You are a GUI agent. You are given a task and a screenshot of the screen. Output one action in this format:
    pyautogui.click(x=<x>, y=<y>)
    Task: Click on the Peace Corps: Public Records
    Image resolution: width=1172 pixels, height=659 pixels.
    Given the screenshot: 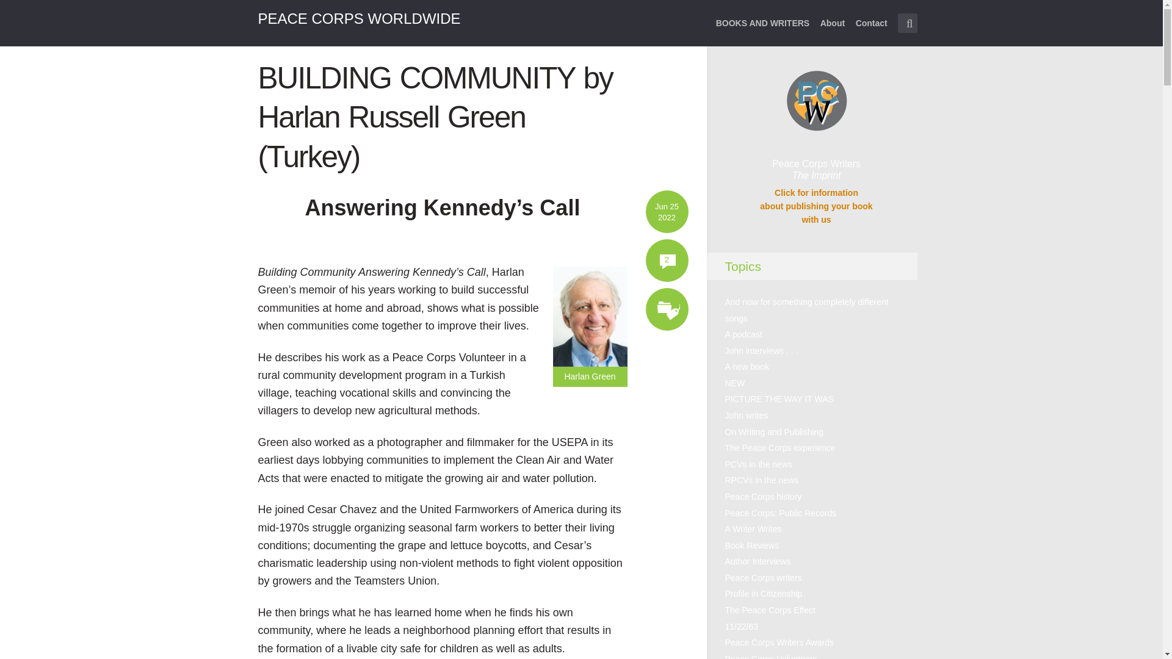 What is the action you would take?
    pyautogui.click(x=781, y=513)
    